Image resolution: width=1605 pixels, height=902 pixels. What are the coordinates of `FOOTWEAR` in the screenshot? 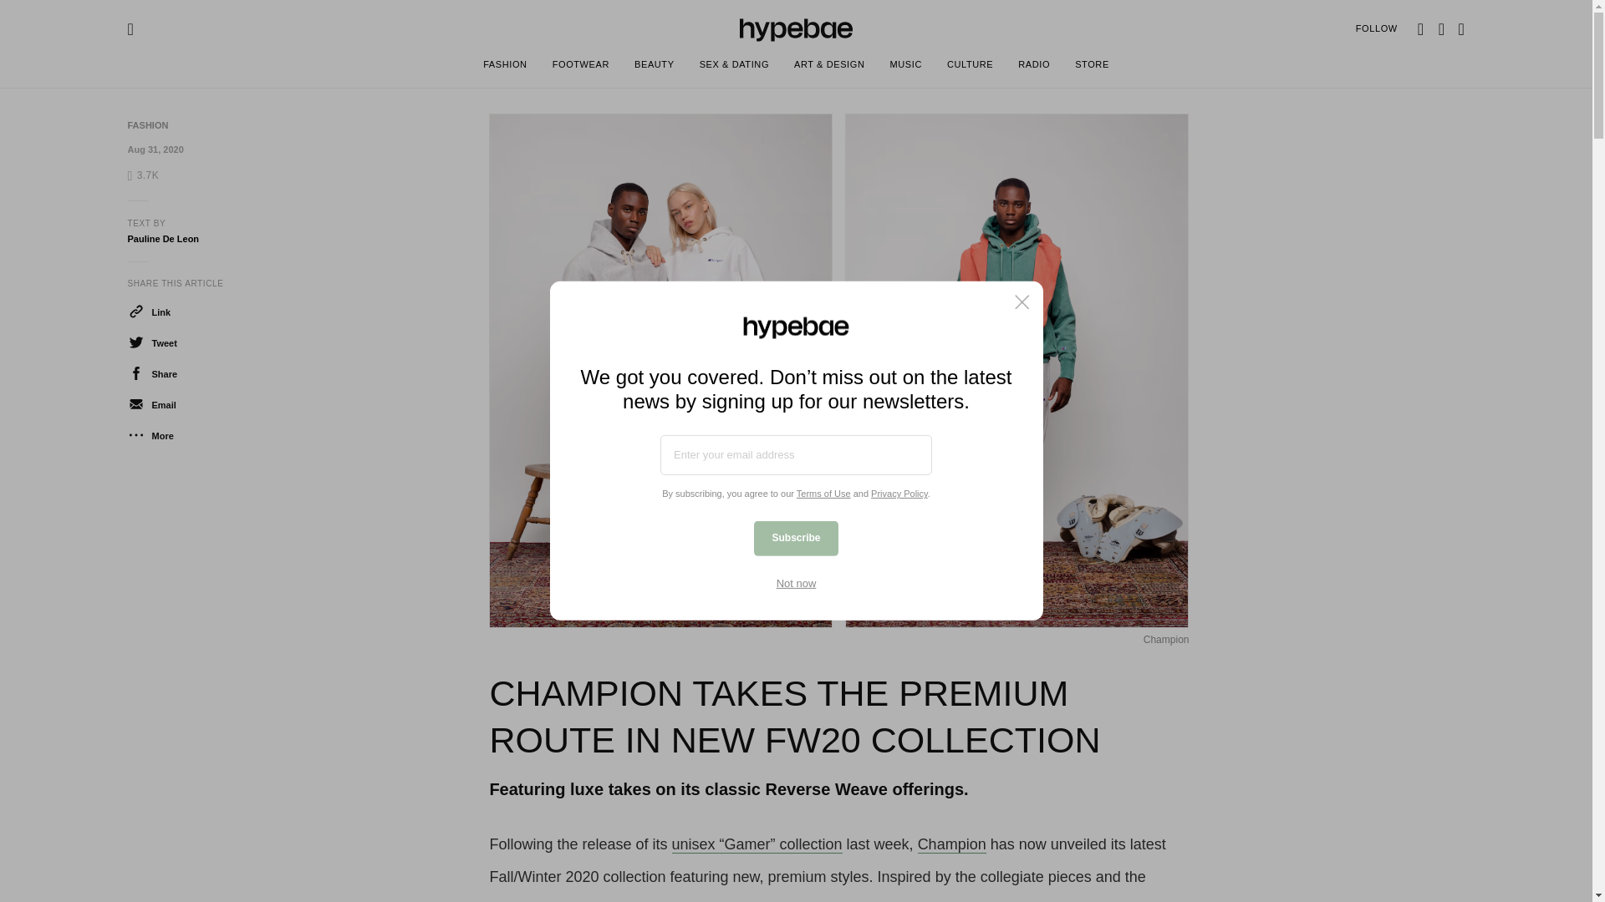 It's located at (580, 67).